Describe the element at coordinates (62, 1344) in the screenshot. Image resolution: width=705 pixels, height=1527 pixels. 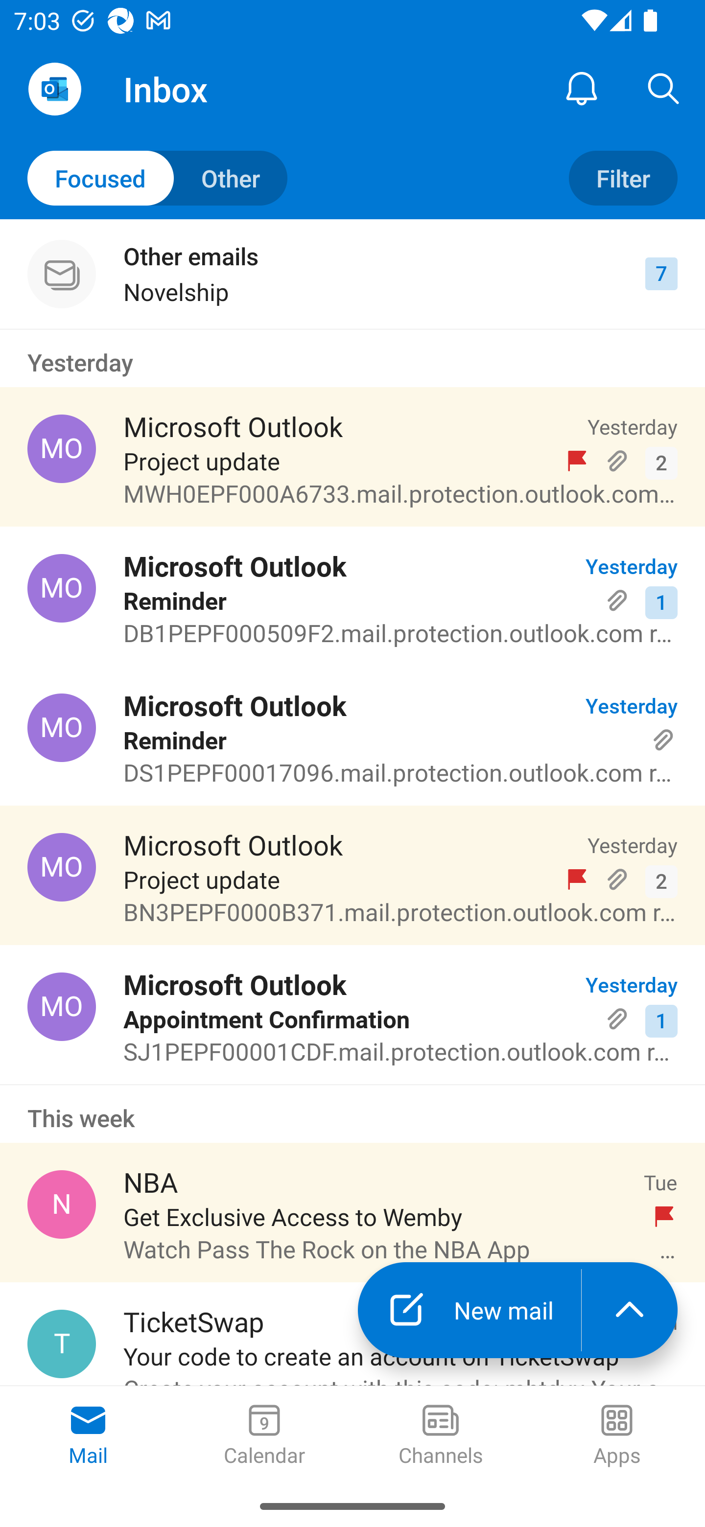
I see `TicketSwap, info@ticketswap.com` at that location.